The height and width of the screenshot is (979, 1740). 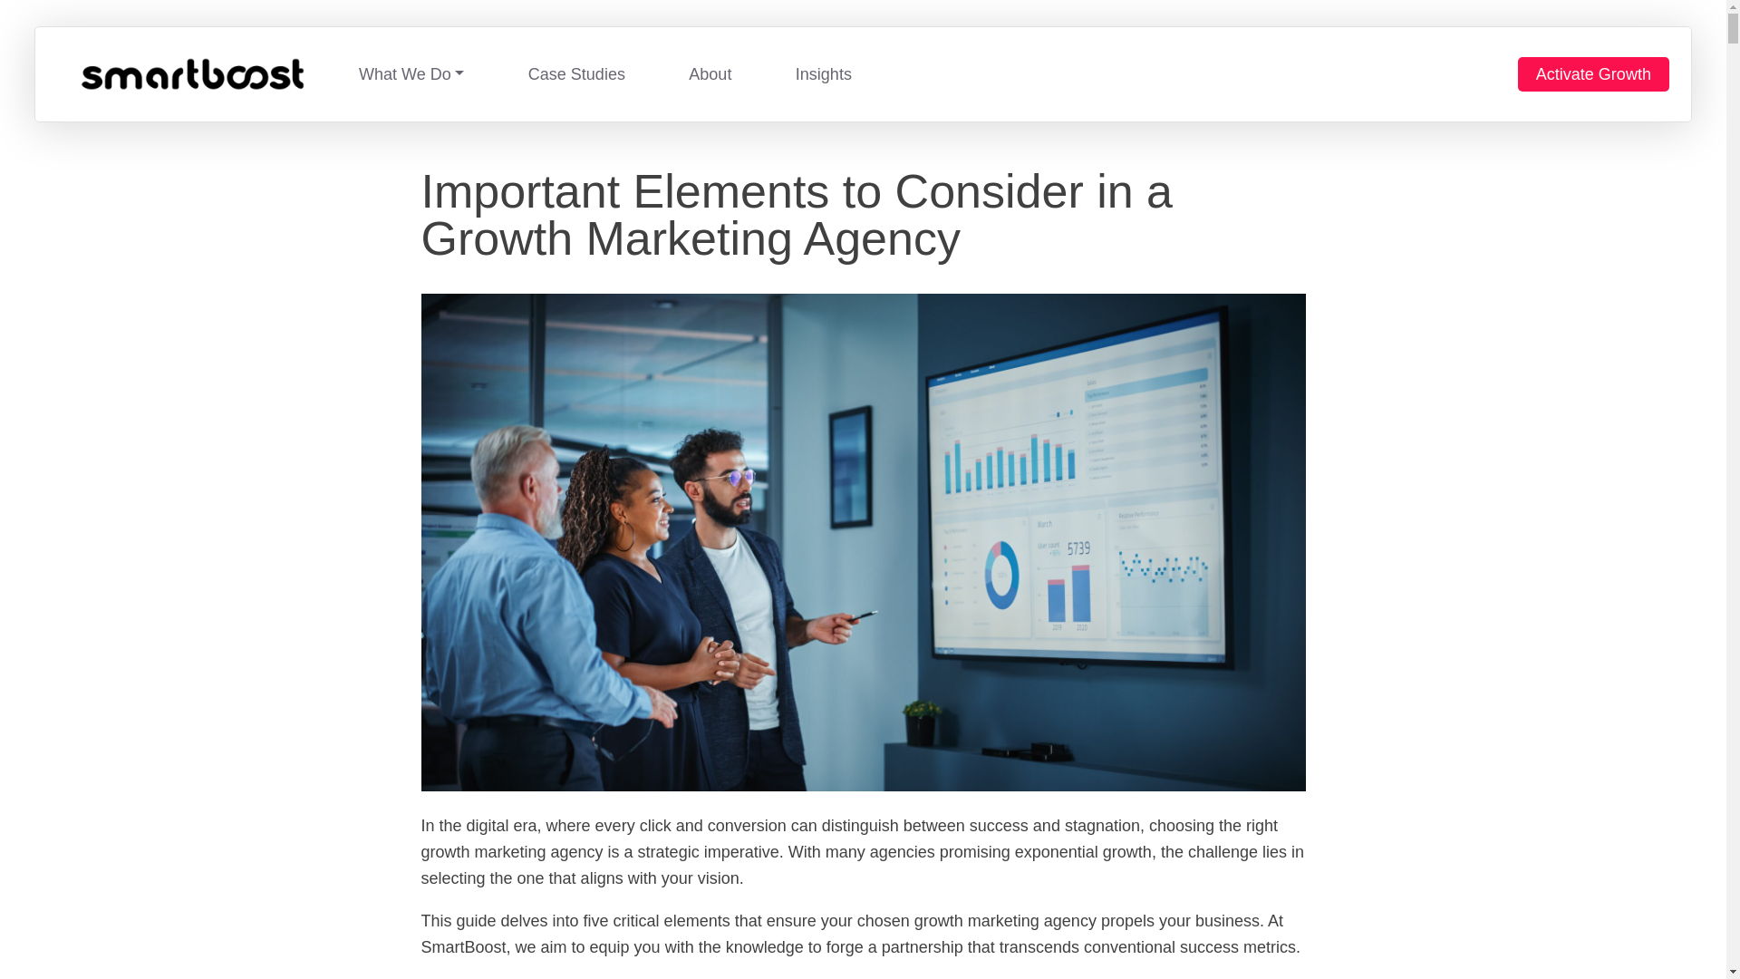 I want to click on Activate Growth, so click(x=1593, y=74).